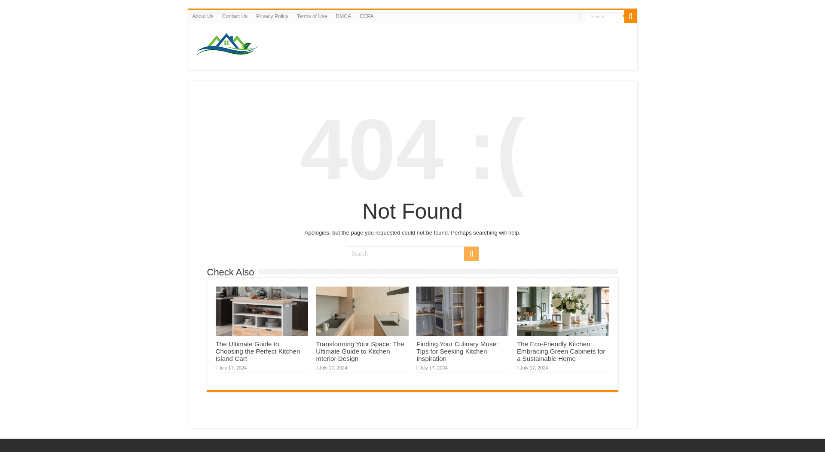  What do you see at coordinates (471, 253) in the screenshot?
I see `Search` at bounding box center [471, 253].